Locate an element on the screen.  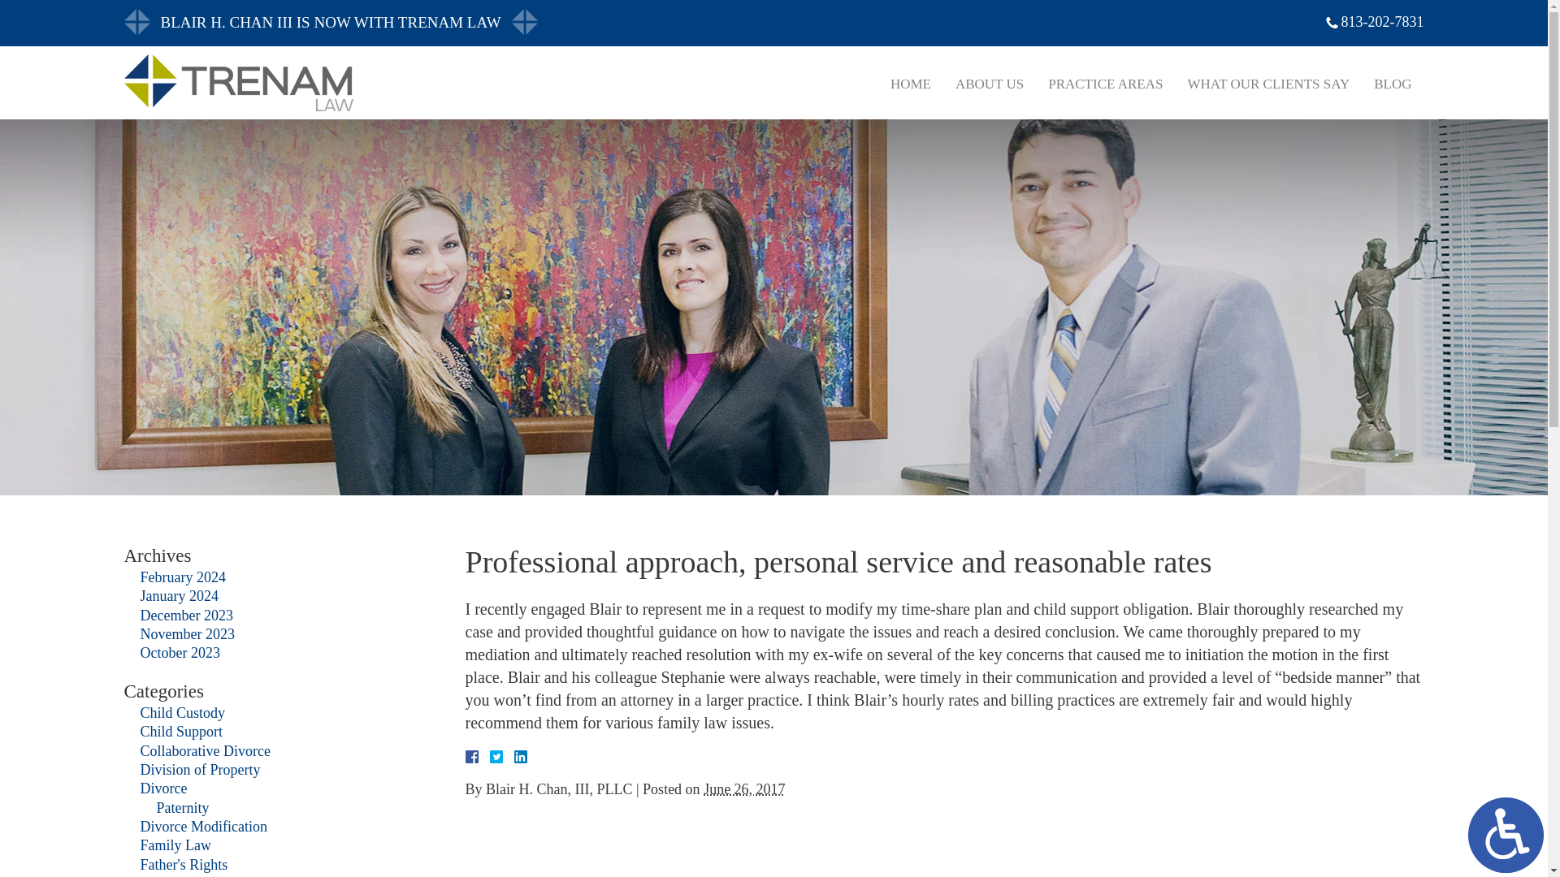
LinkedIn is located at coordinates (513, 757).